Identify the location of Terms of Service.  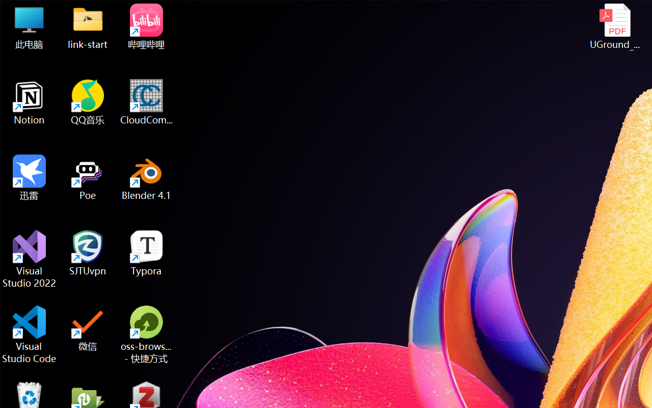
(166, 94).